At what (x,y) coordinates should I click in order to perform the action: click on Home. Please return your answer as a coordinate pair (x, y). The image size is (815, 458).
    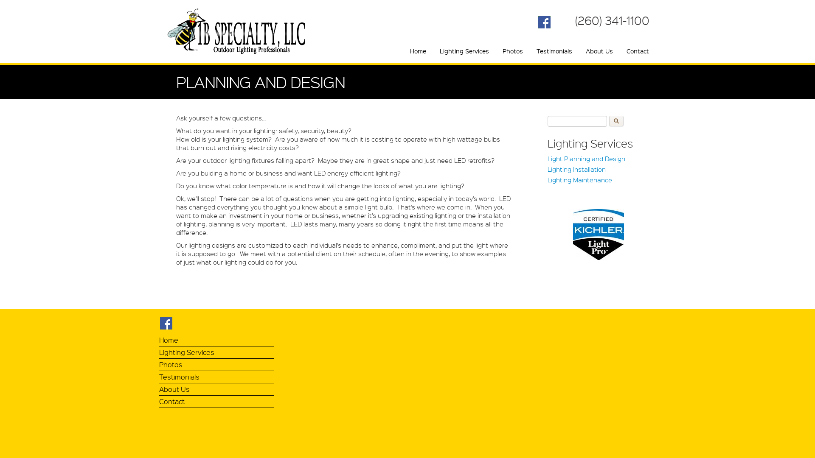
    Looking at the image, I should click on (418, 51).